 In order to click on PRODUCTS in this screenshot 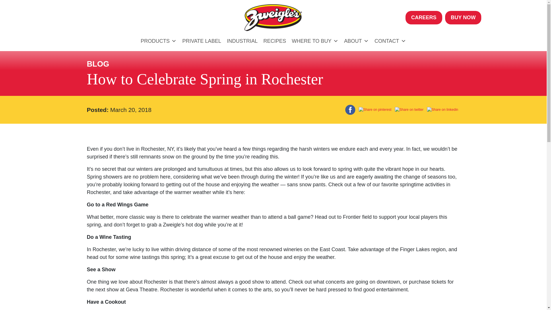, I will do `click(158, 41)`.